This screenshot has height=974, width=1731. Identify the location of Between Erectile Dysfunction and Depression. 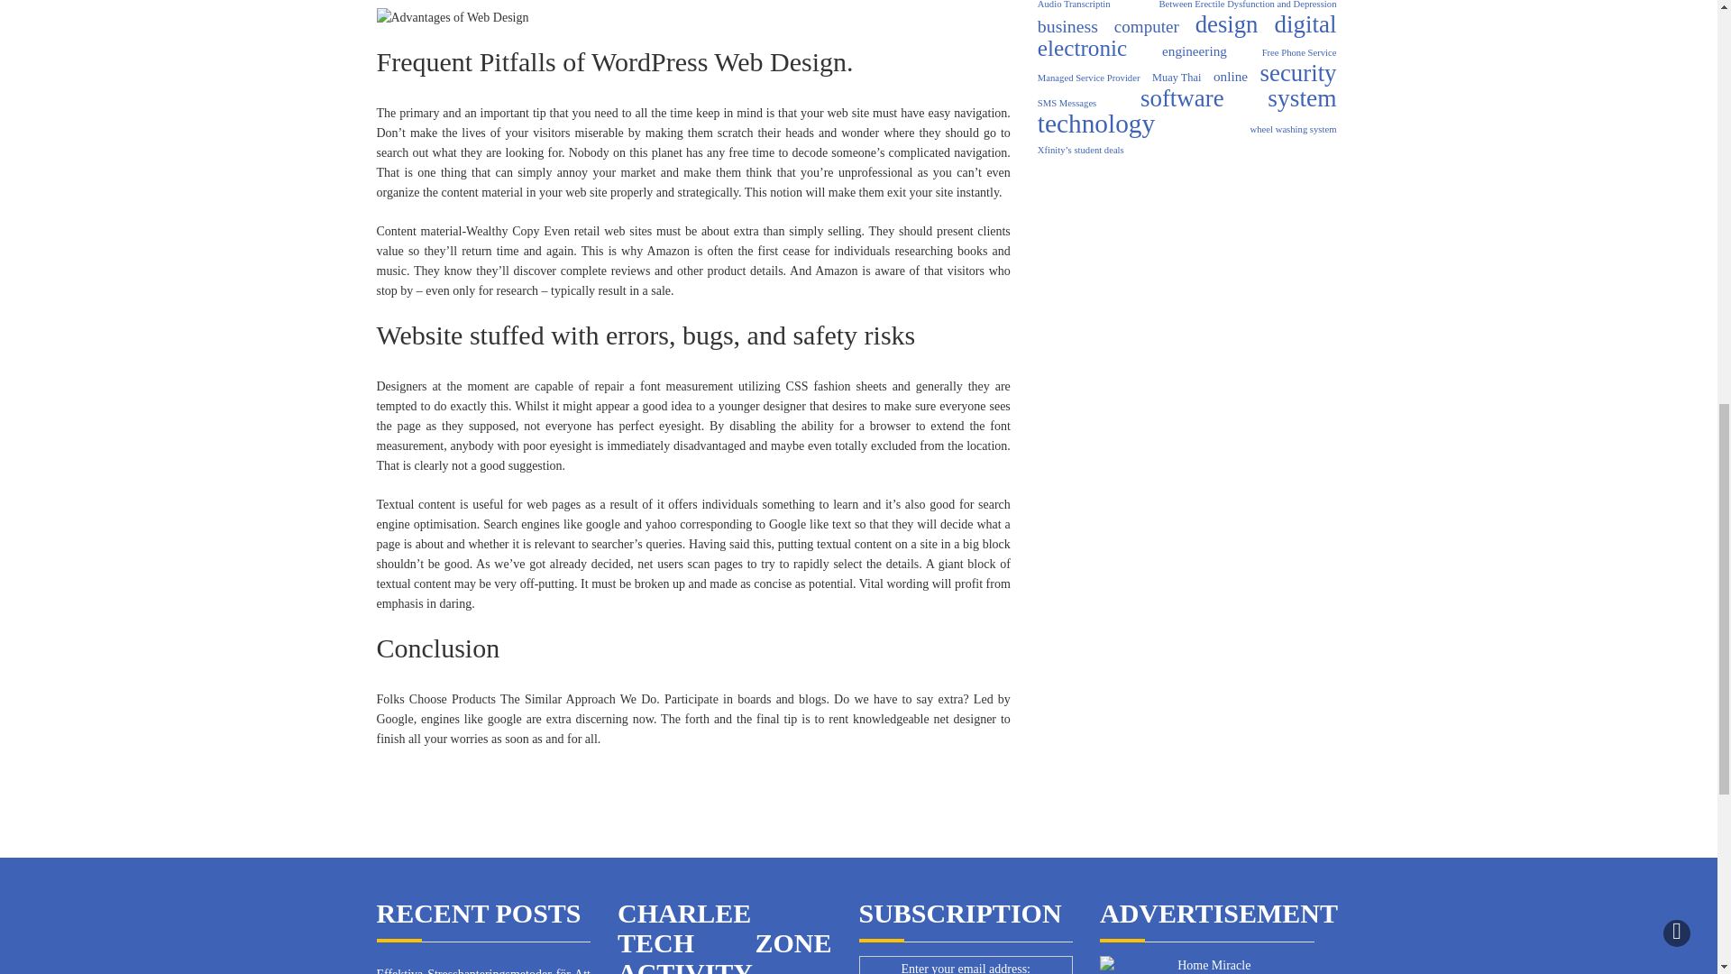
(1247, 7).